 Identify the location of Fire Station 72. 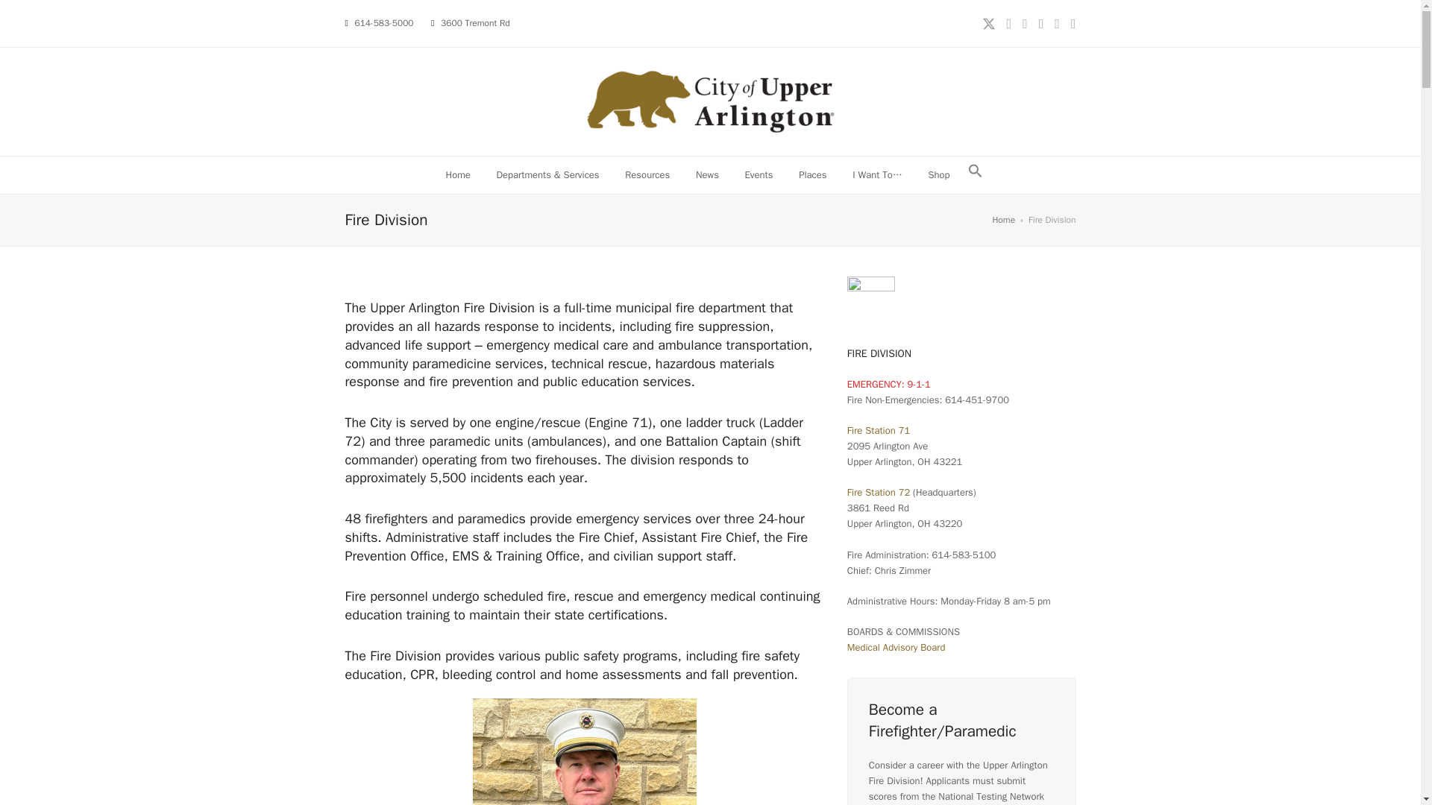
(879, 492).